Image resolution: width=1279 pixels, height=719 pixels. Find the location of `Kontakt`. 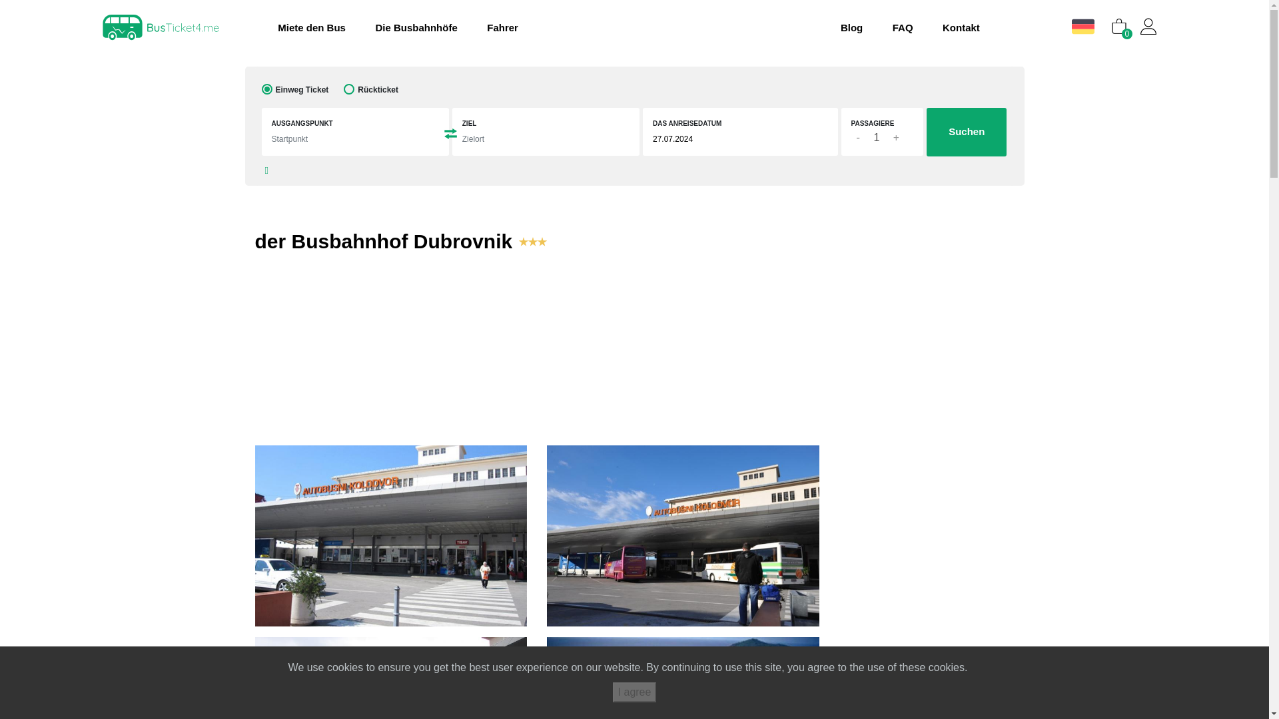

Kontakt is located at coordinates (954, 28).